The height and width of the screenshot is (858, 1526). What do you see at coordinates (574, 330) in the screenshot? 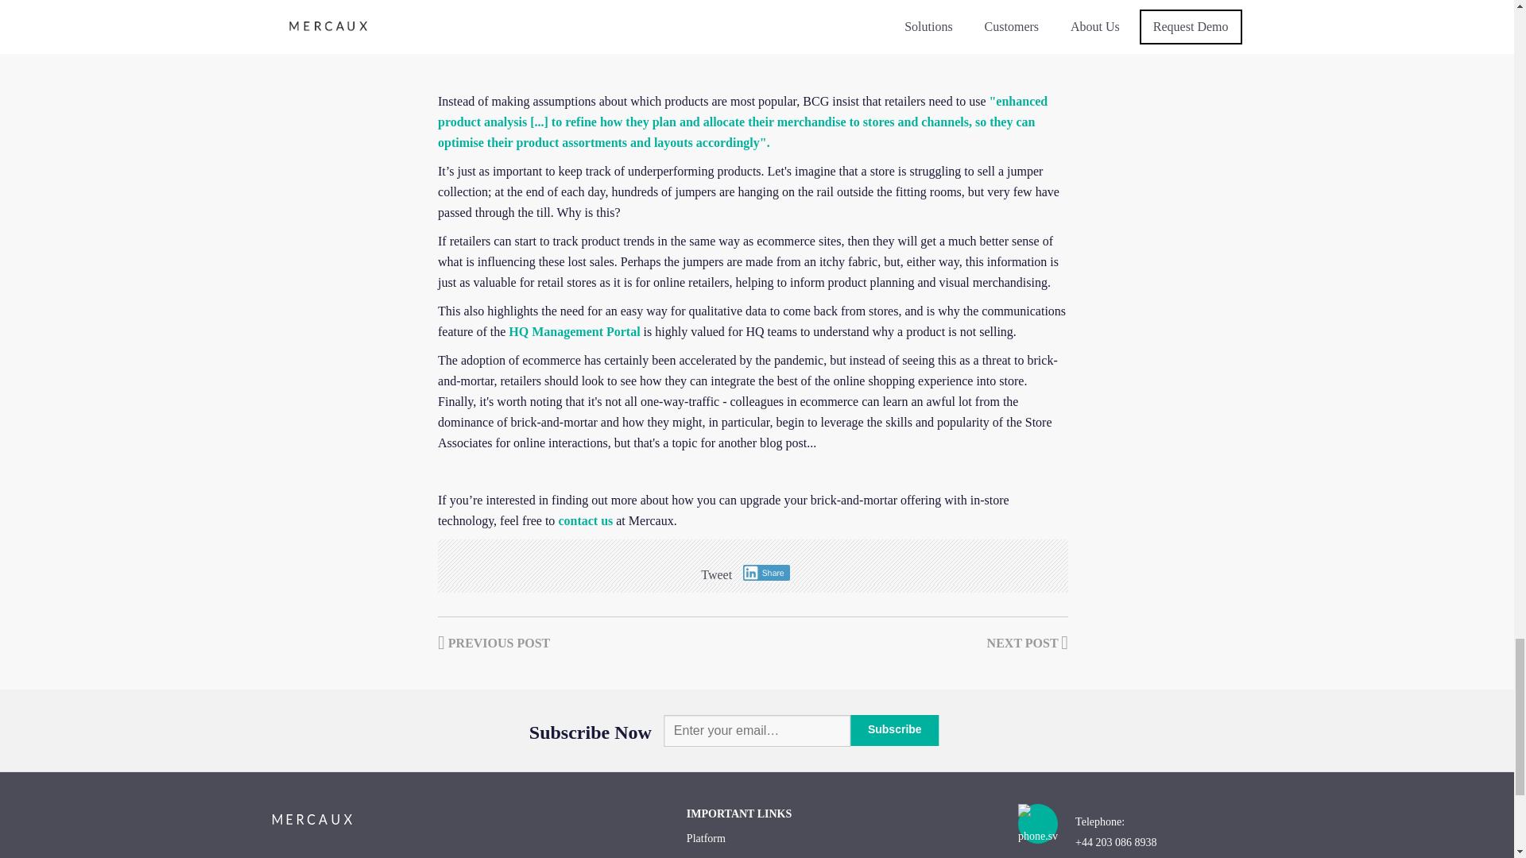
I see `HQ Management Portal` at bounding box center [574, 330].